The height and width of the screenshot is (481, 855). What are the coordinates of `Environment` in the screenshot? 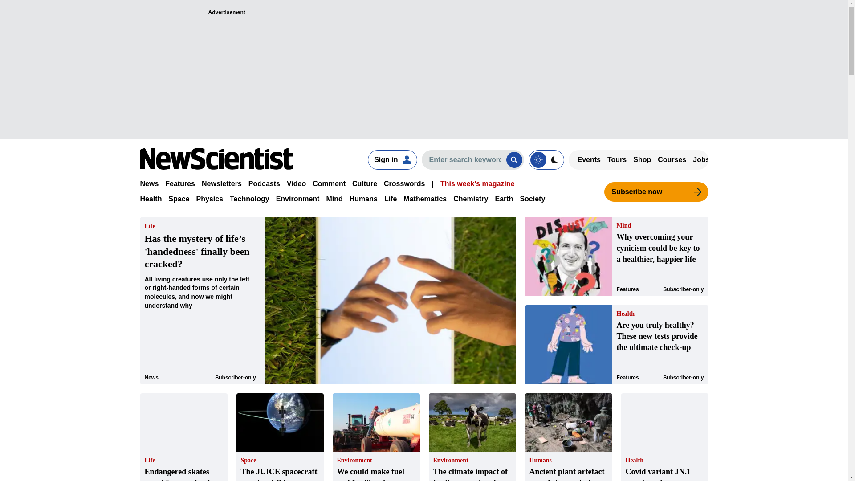 It's located at (298, 199).